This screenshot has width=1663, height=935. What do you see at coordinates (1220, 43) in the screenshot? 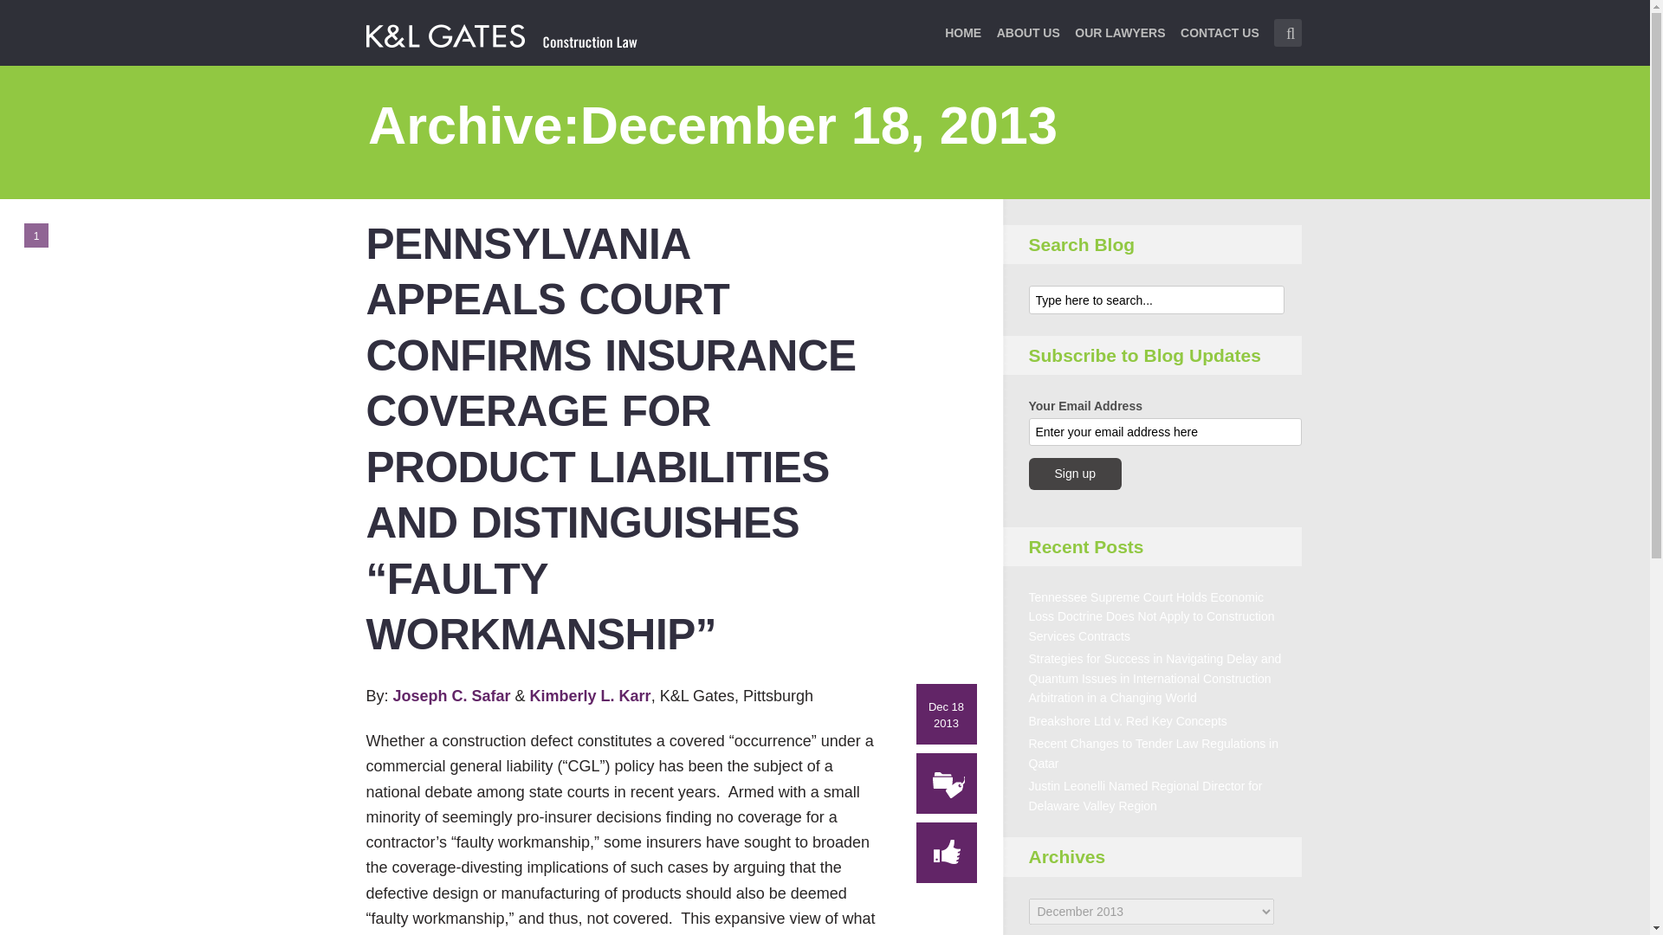
I see `CONTACT US` at bounding box center [1220, 43].